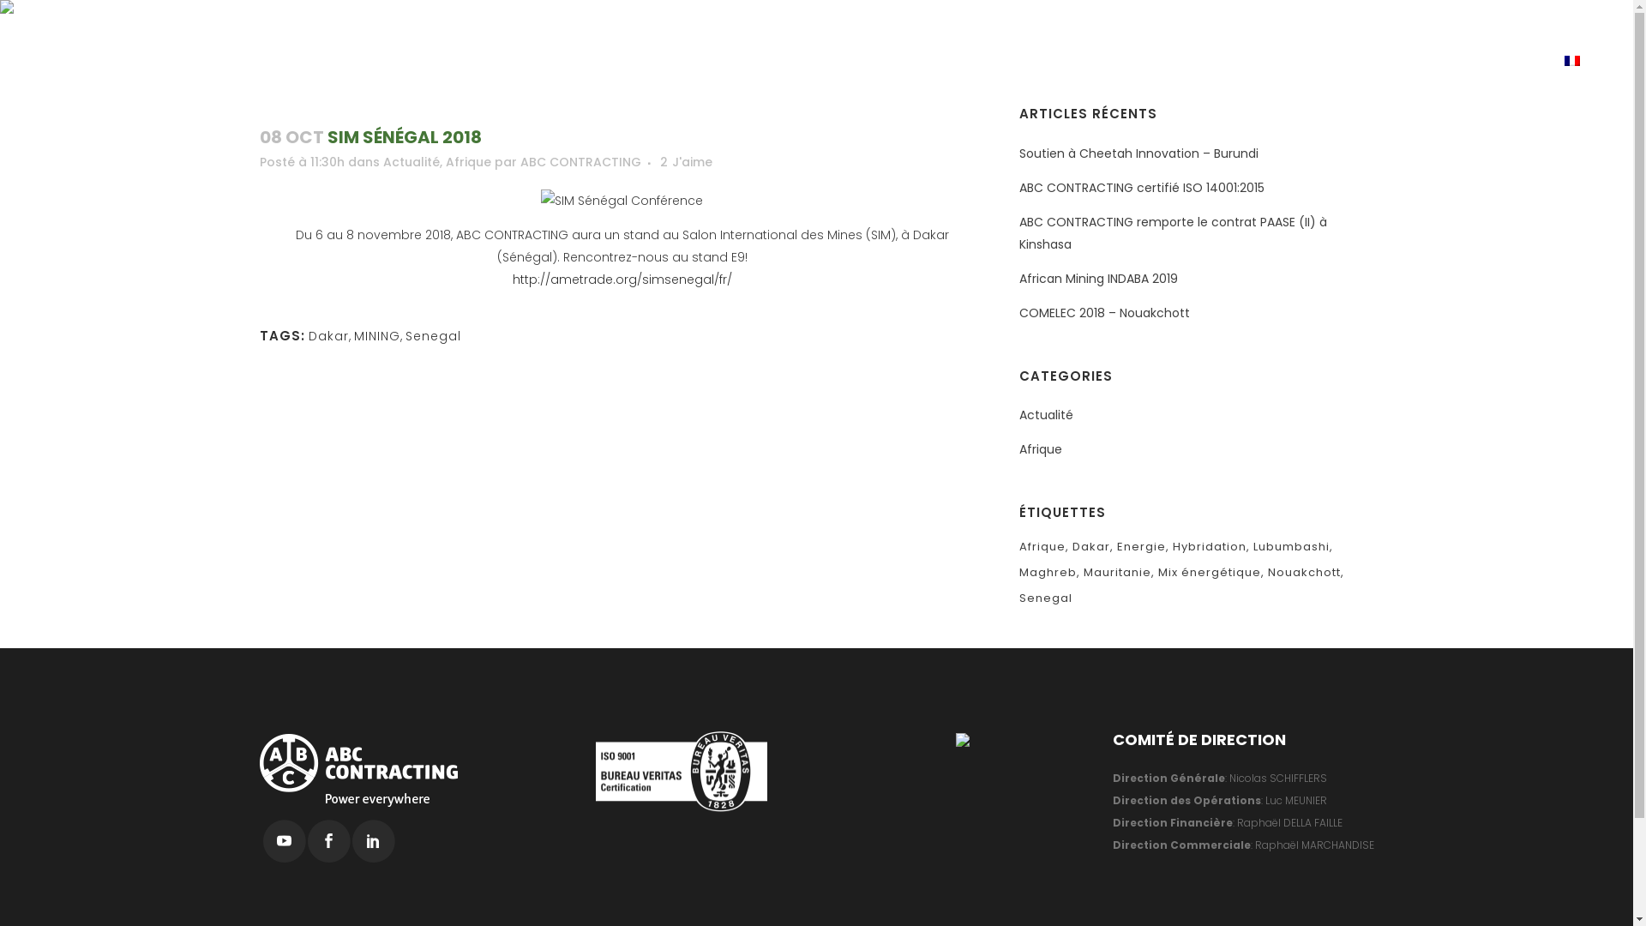  Describe the element at coordinates (1431, 63) in the screenshot. I see `JOBS` at that location.